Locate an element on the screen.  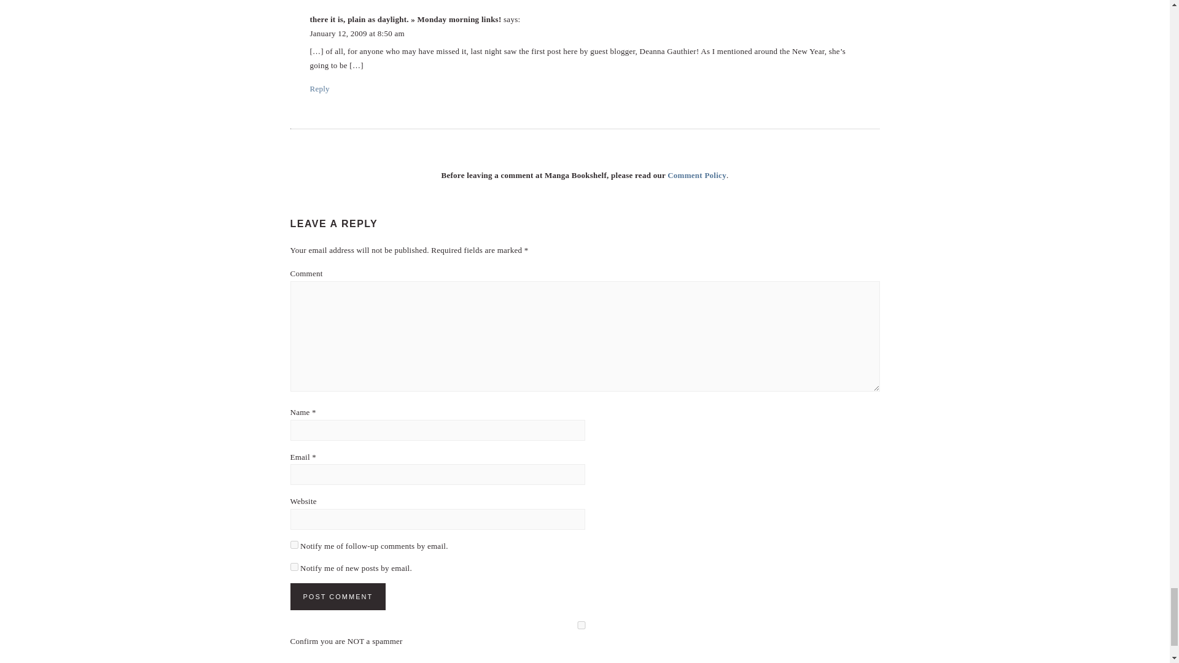
subscribe is located at coordinates (294, 544).